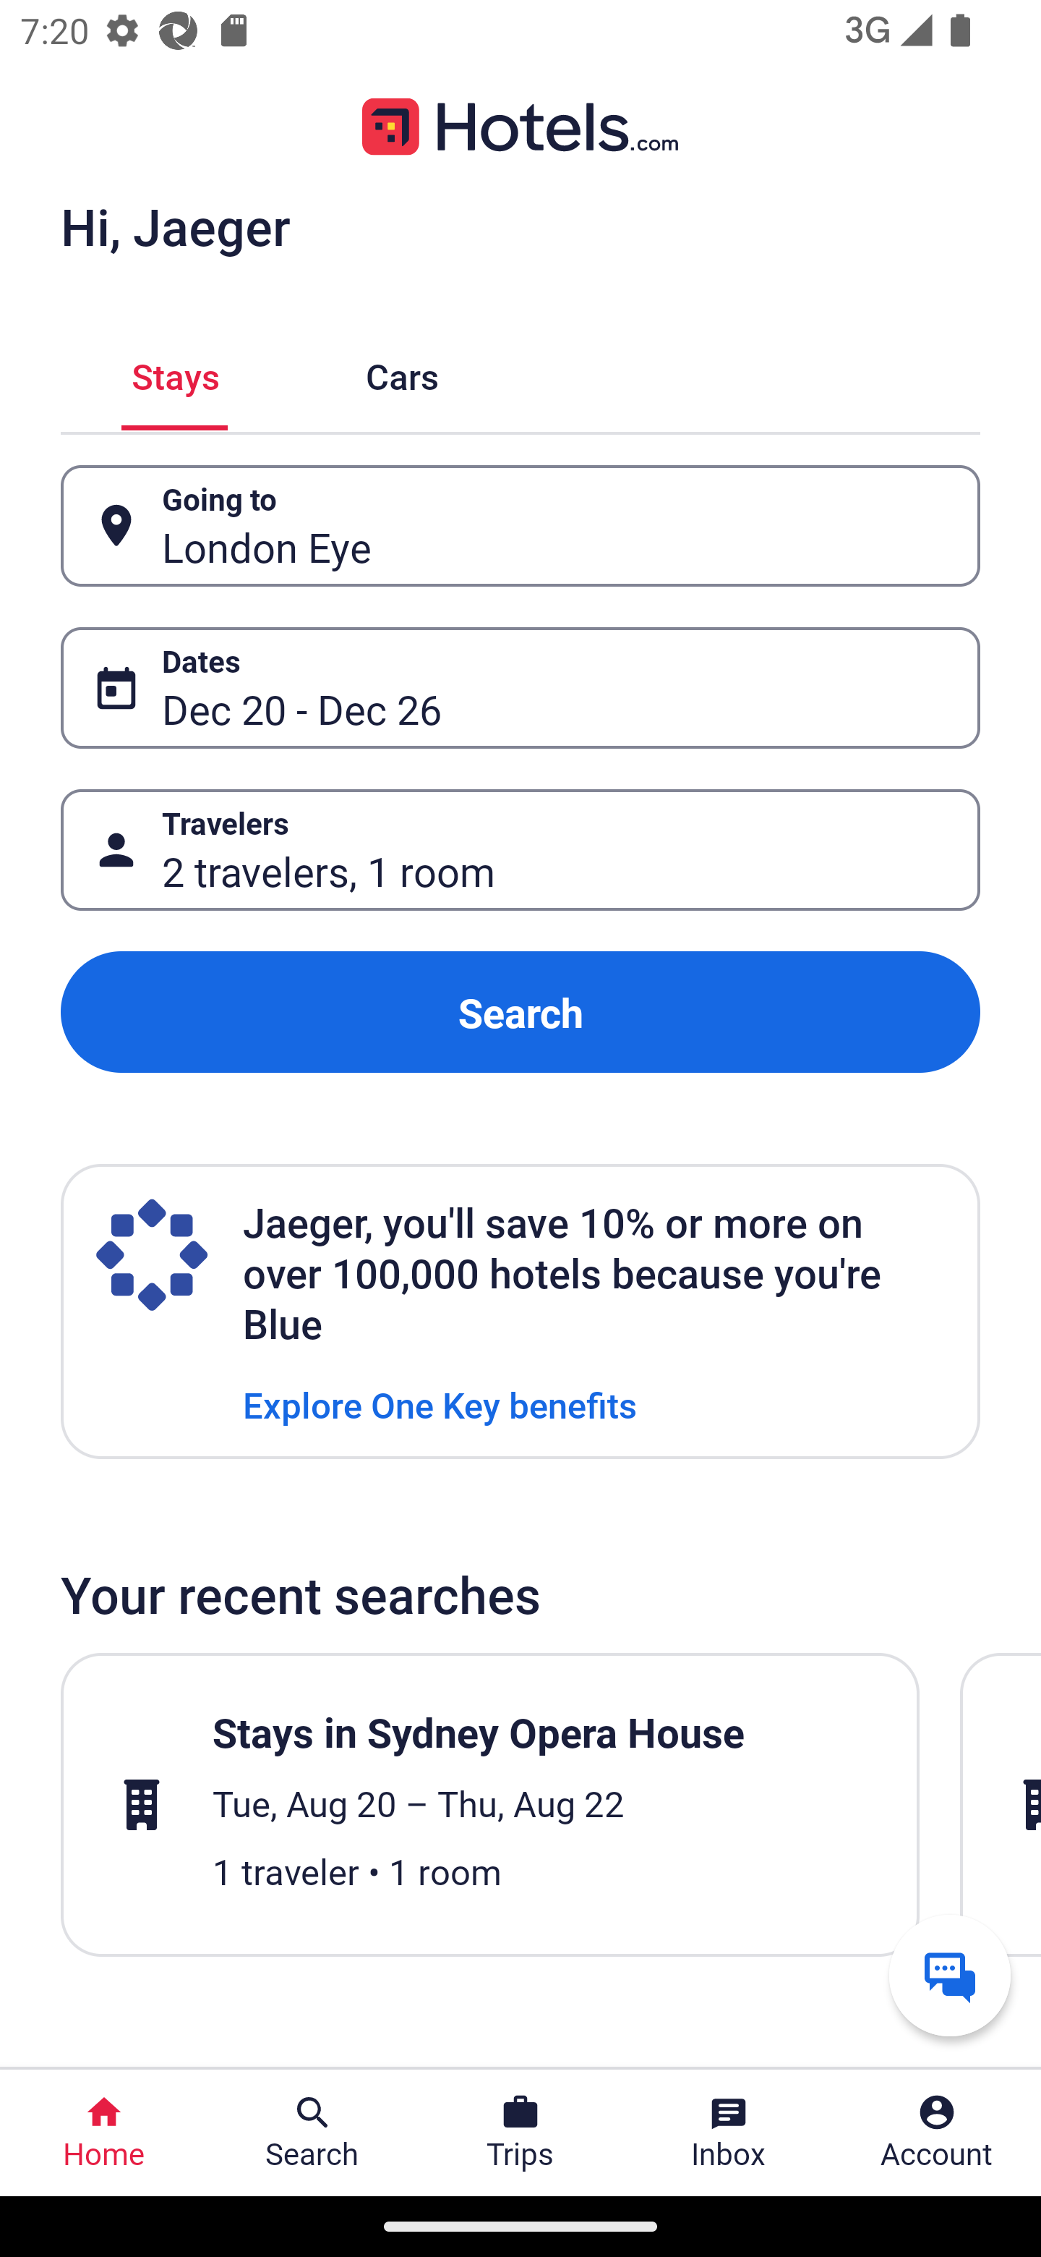 This screenshot has width=1041, height=2257. Describe the element at coordinates (937, 2133) in the screenshot. I see `Account Profile. Button` at that location.